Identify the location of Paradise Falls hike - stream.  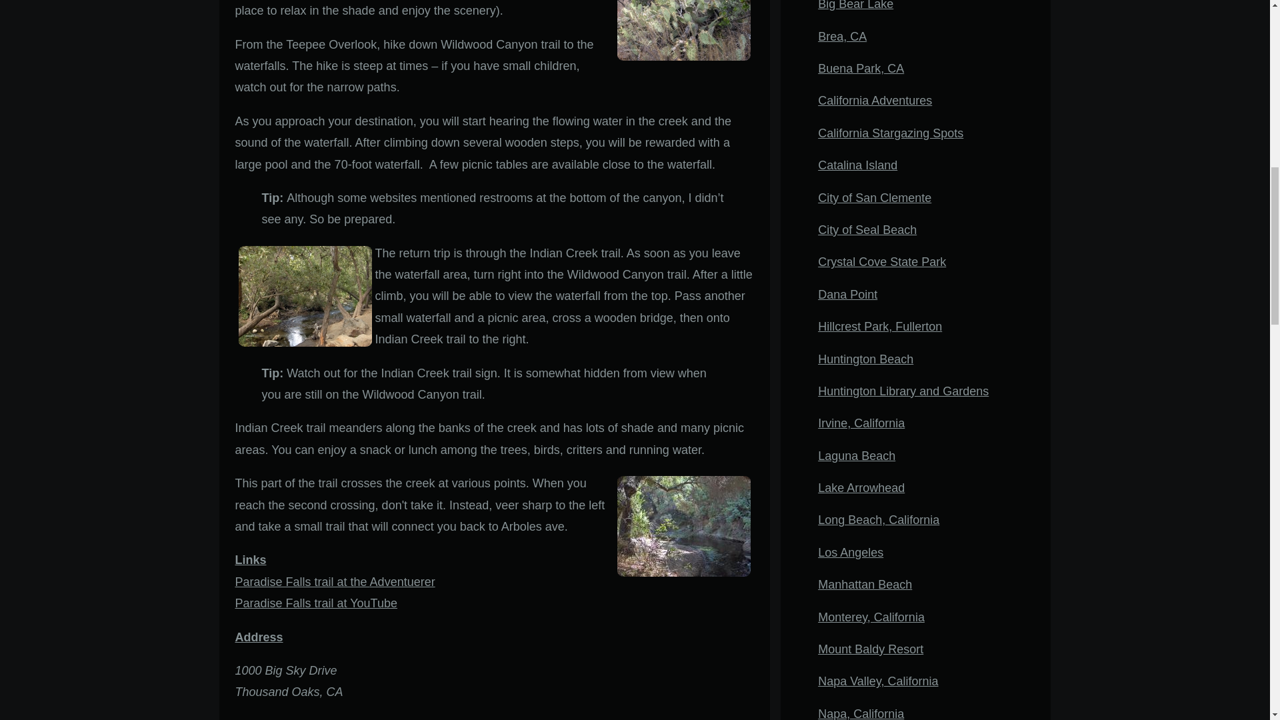
(683, 526).